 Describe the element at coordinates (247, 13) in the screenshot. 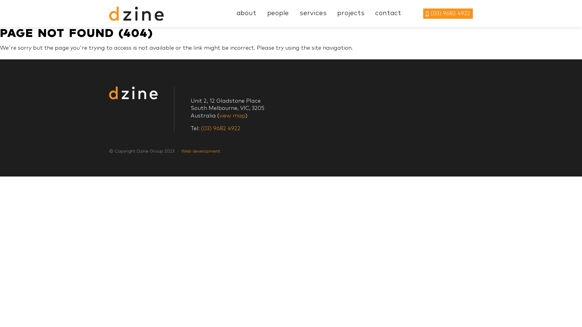

I see `about` at that location.